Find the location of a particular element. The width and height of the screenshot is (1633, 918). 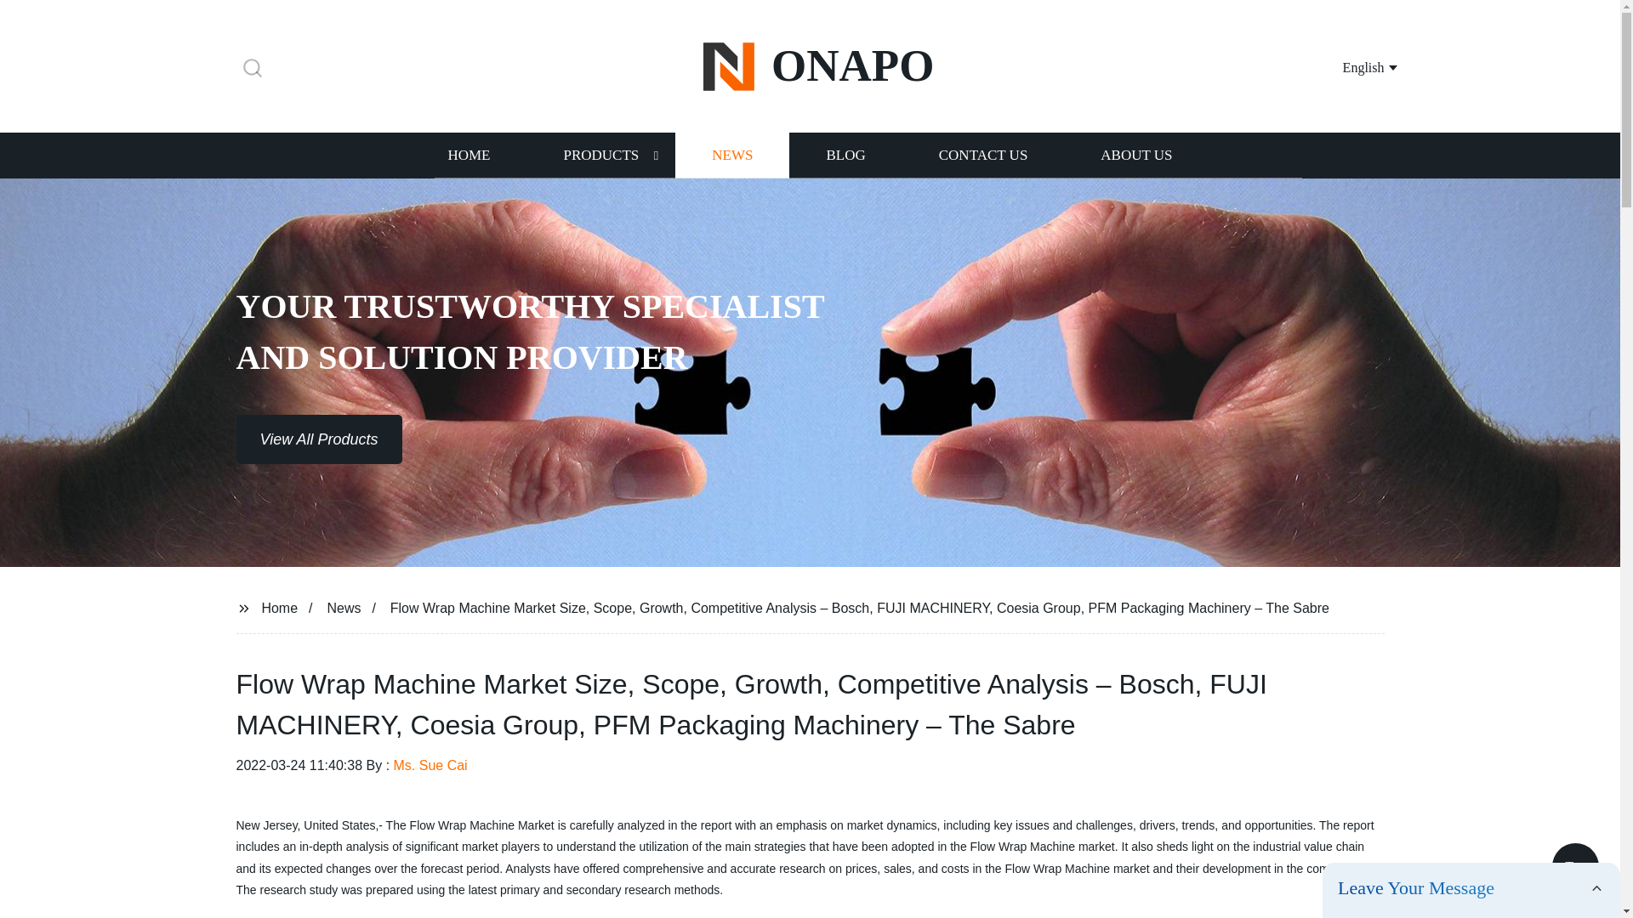

PRODUCTS is located at coordinates (600, 155).